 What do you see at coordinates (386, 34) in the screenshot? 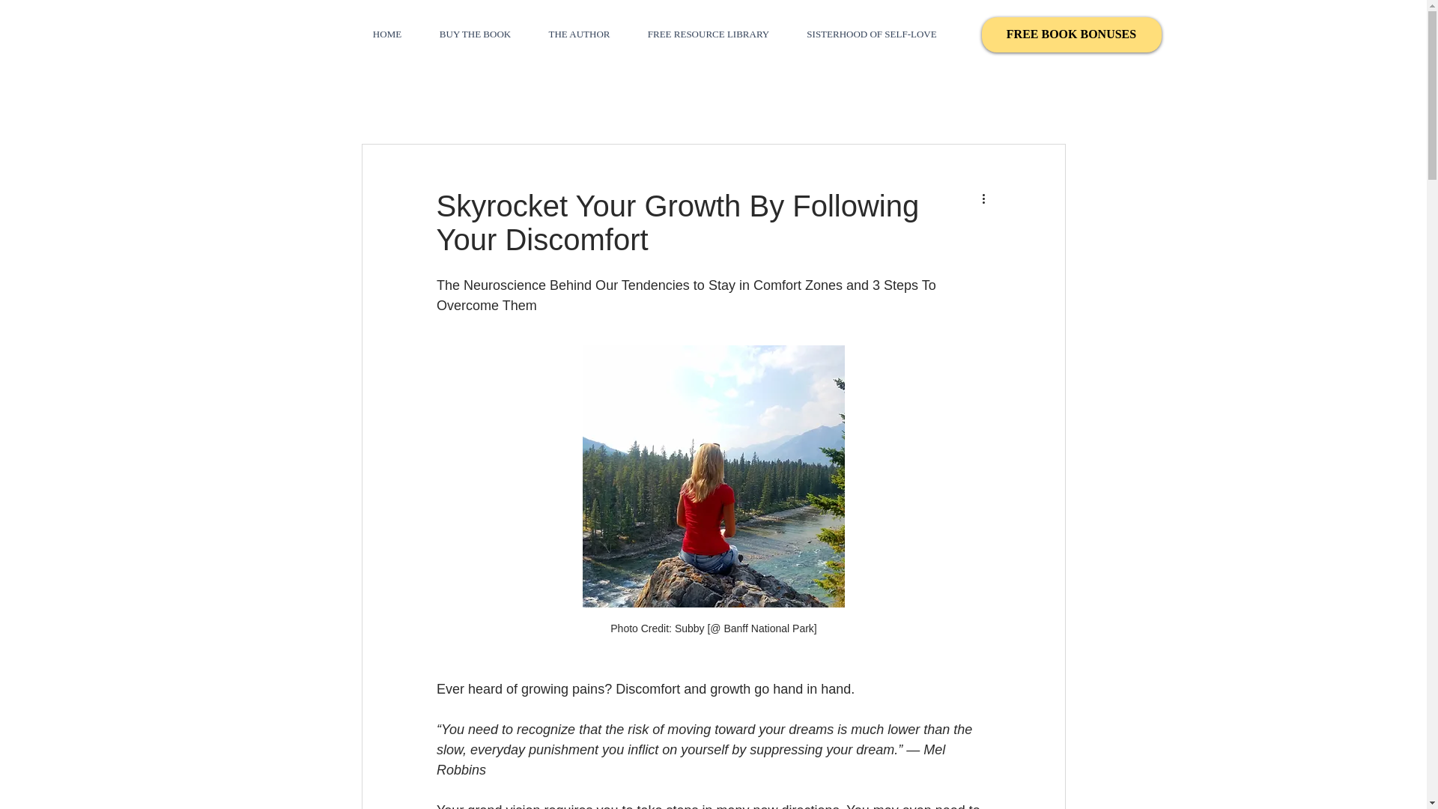
I see `HOME` at bounding box center [386, 34].